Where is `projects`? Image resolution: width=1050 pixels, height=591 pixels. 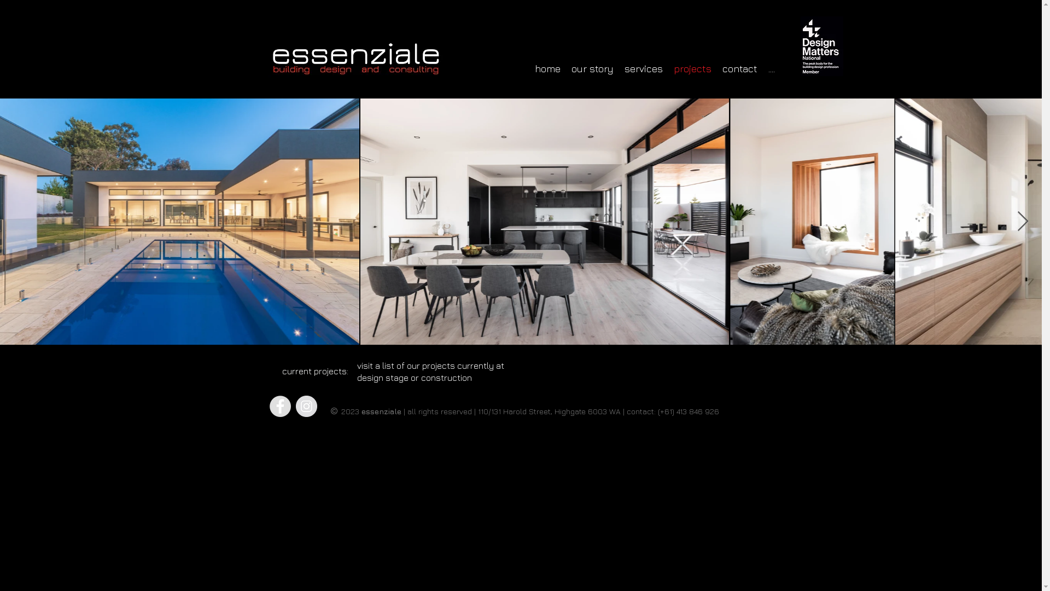 projects is located at coordinates (692, 69).